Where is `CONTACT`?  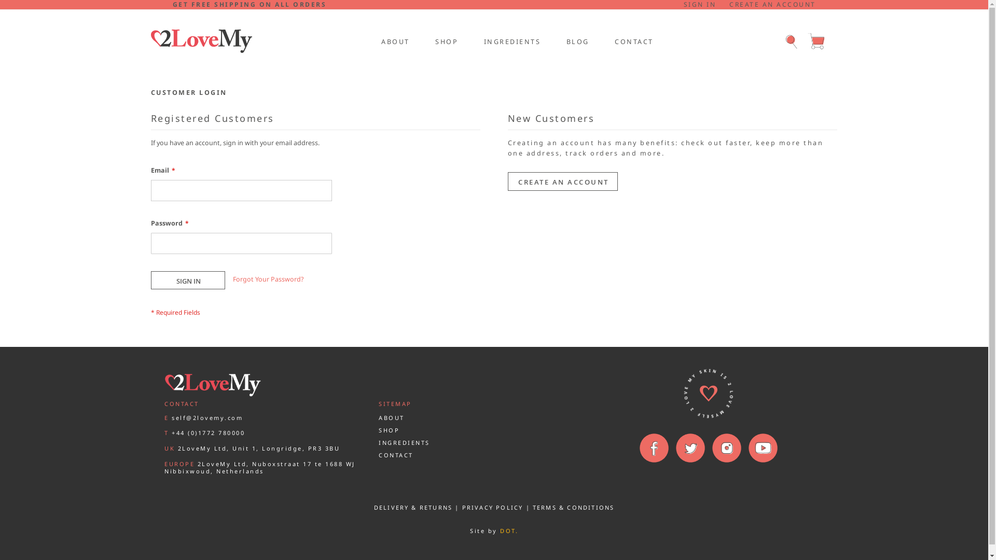 CONTACT is located at coordinates (396, 455).